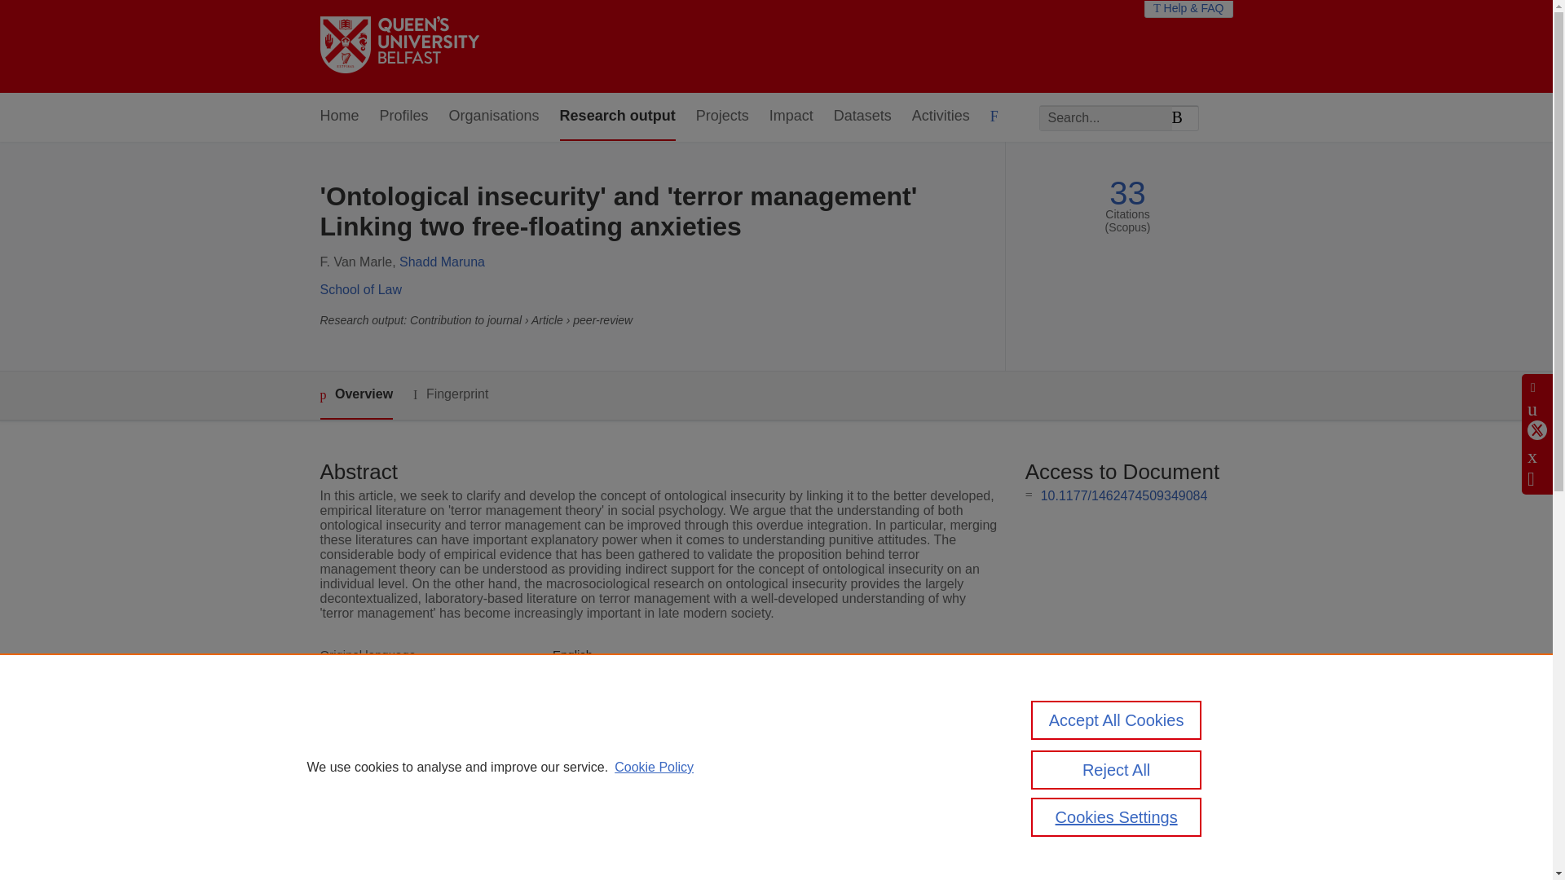 Image resolution: width=1565 pixels, height=880 pixels. I want to click on Shadd Maruna, so click(442, 262).